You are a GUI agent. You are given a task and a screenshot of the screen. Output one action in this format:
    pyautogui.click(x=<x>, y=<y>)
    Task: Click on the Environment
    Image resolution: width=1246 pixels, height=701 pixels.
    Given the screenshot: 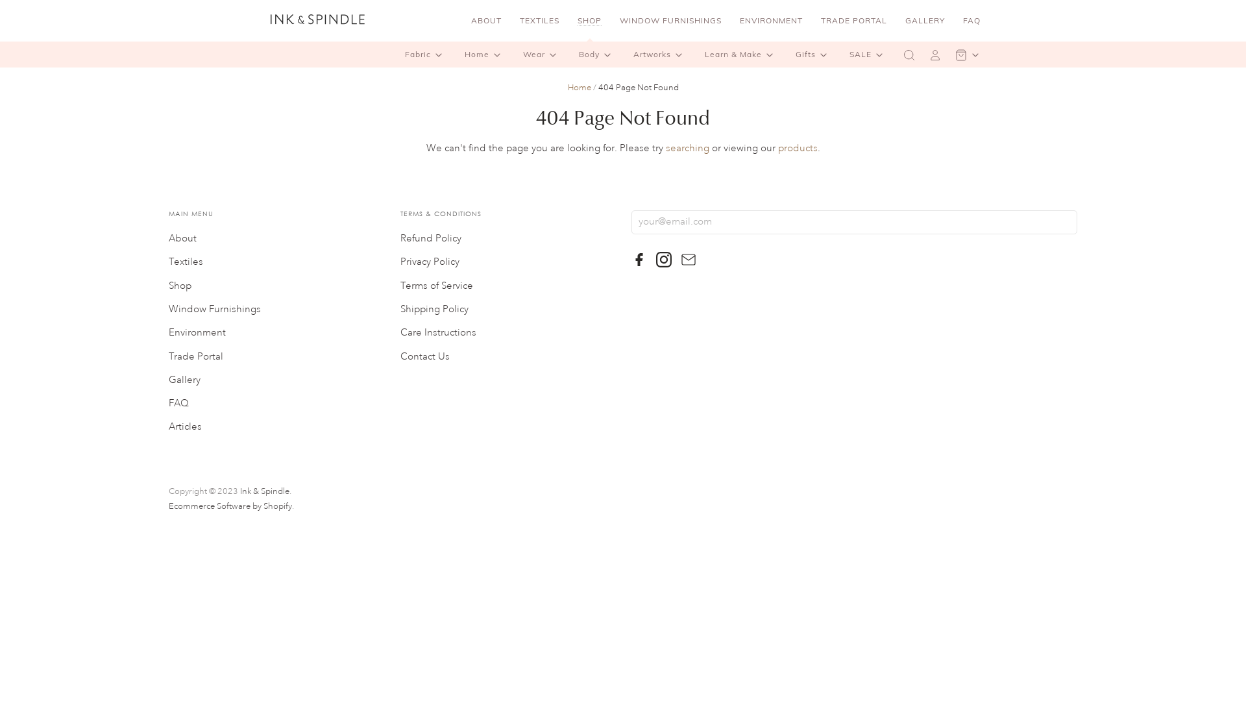 What is the action you would take?
    pyautogui.click(x=197, y=332)
    